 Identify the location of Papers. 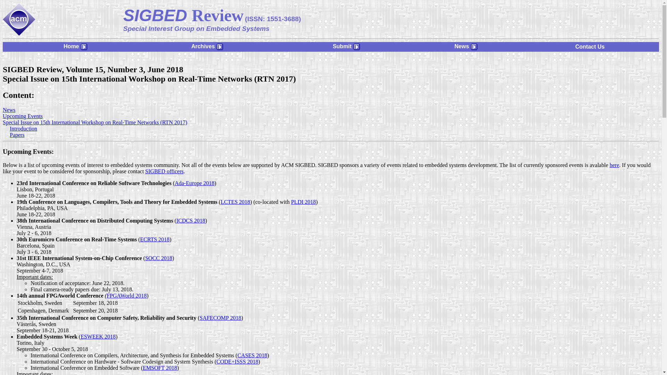
(17, 135).